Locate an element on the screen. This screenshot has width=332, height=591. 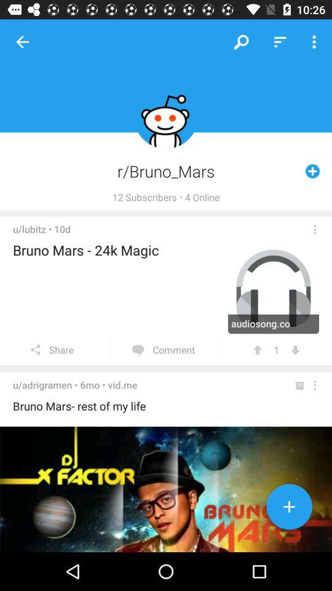
downvote post is located at coordinates (295, 350).